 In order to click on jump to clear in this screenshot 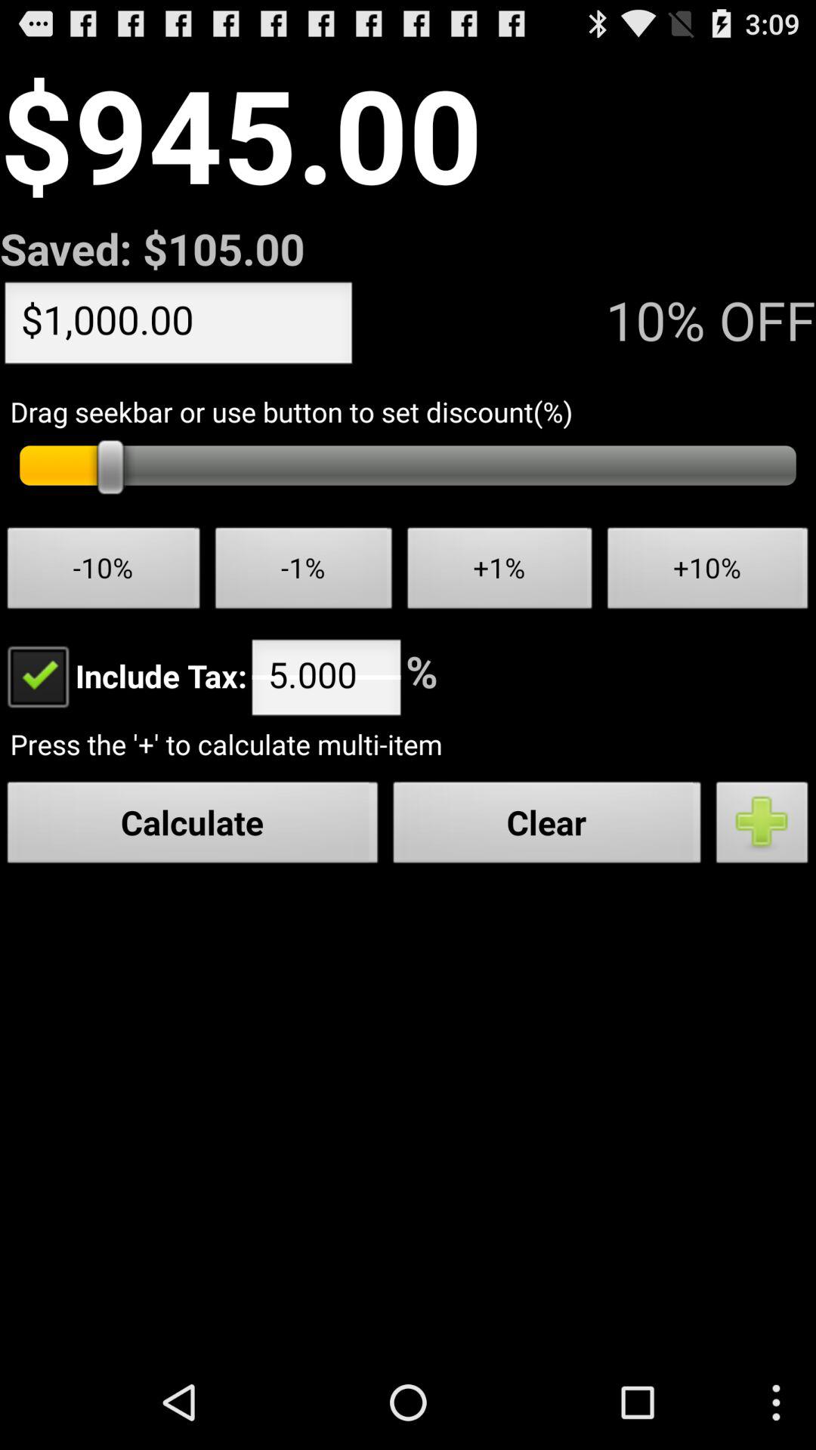, I will do `click(547, 826)`.